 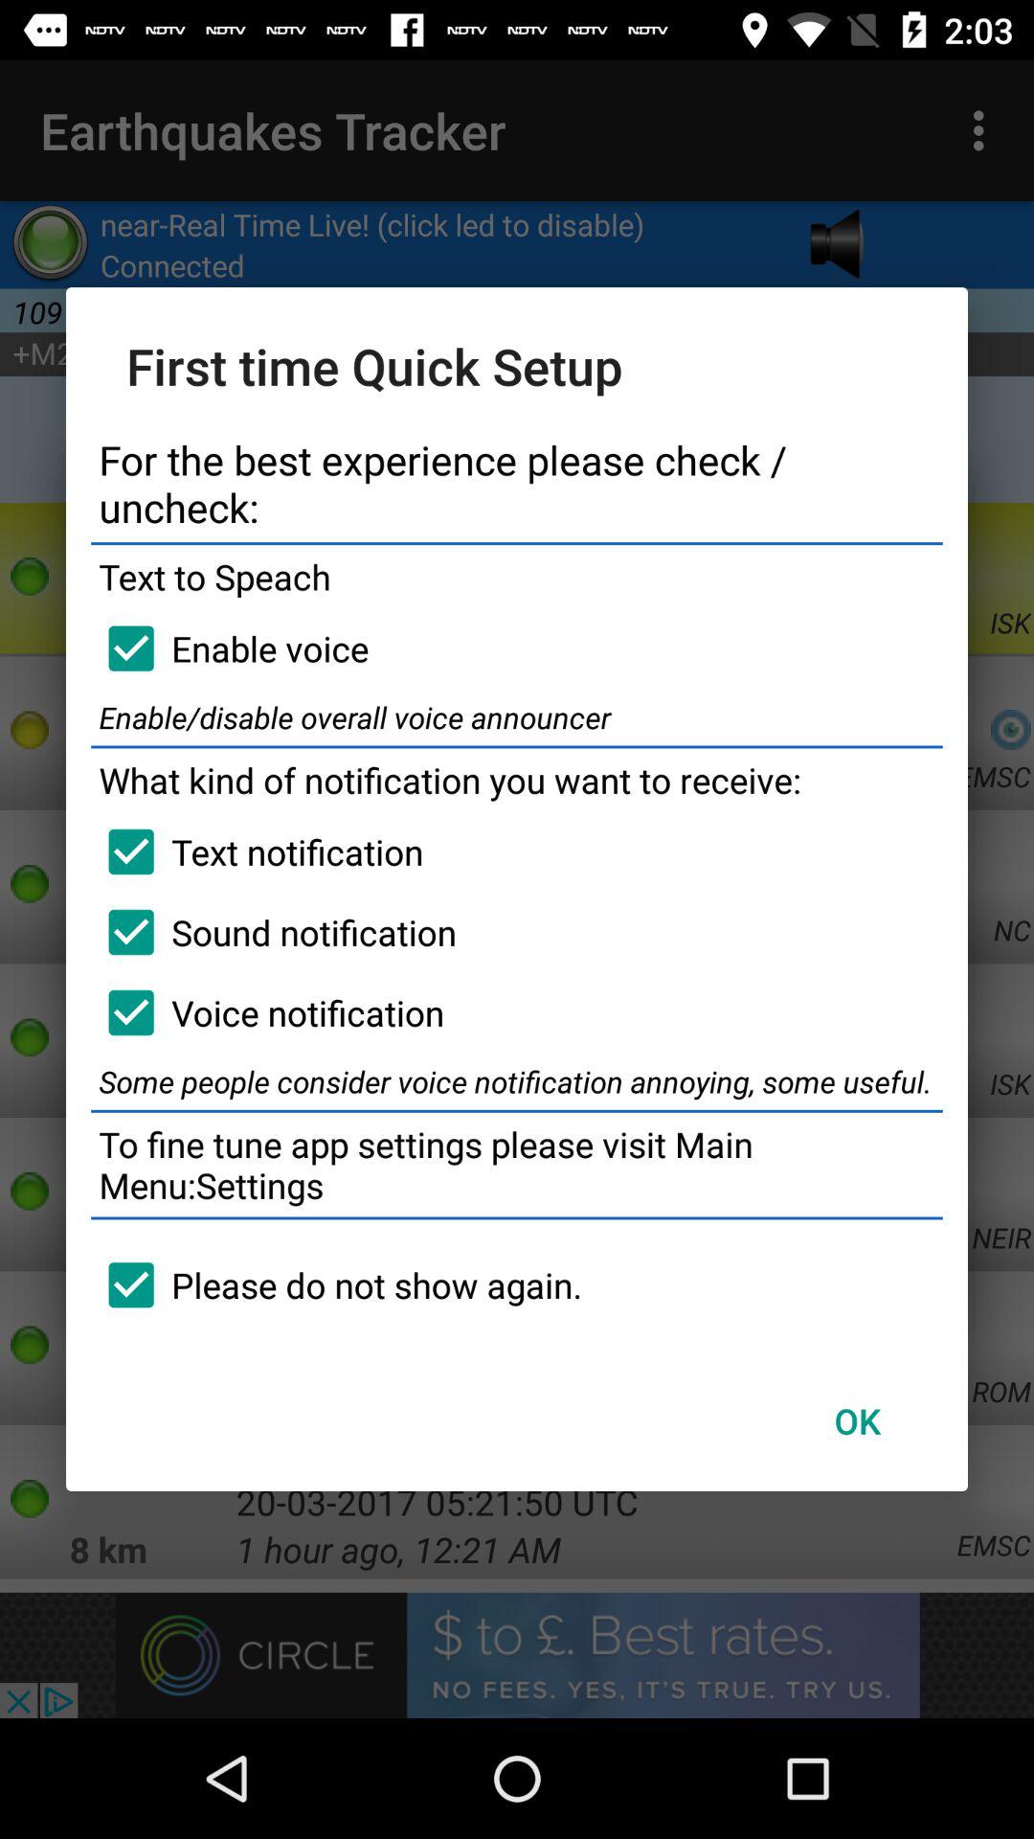 I want to click on open please do not icon, so click(x=337, y=1284).